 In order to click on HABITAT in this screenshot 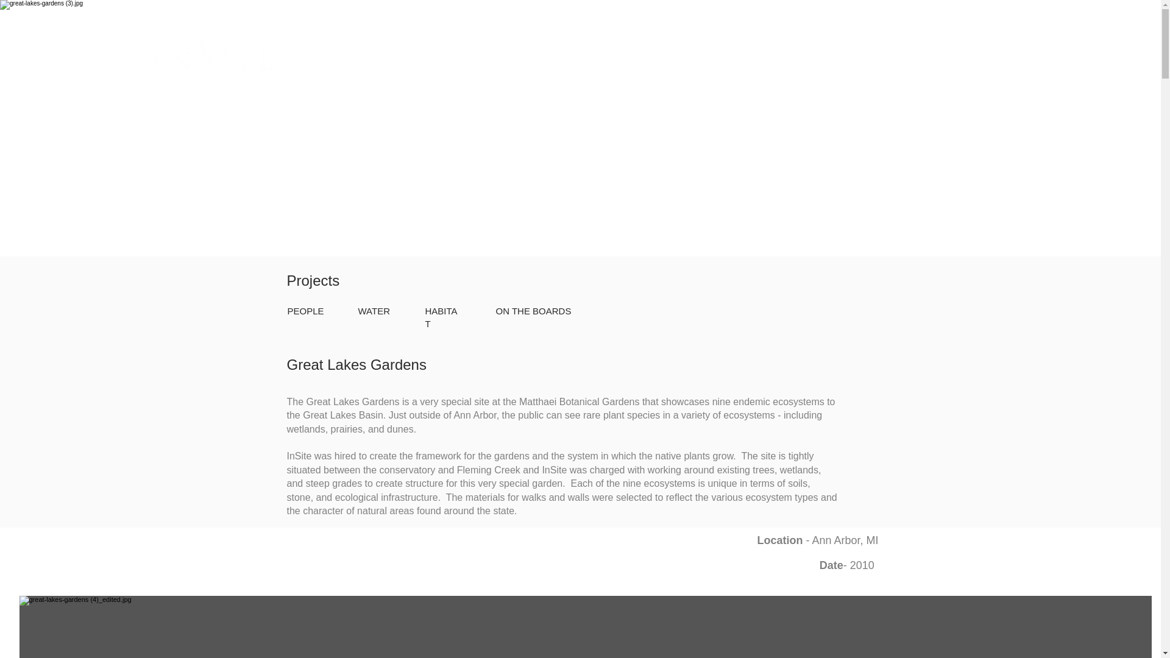, I will do `click(441, 317)`.